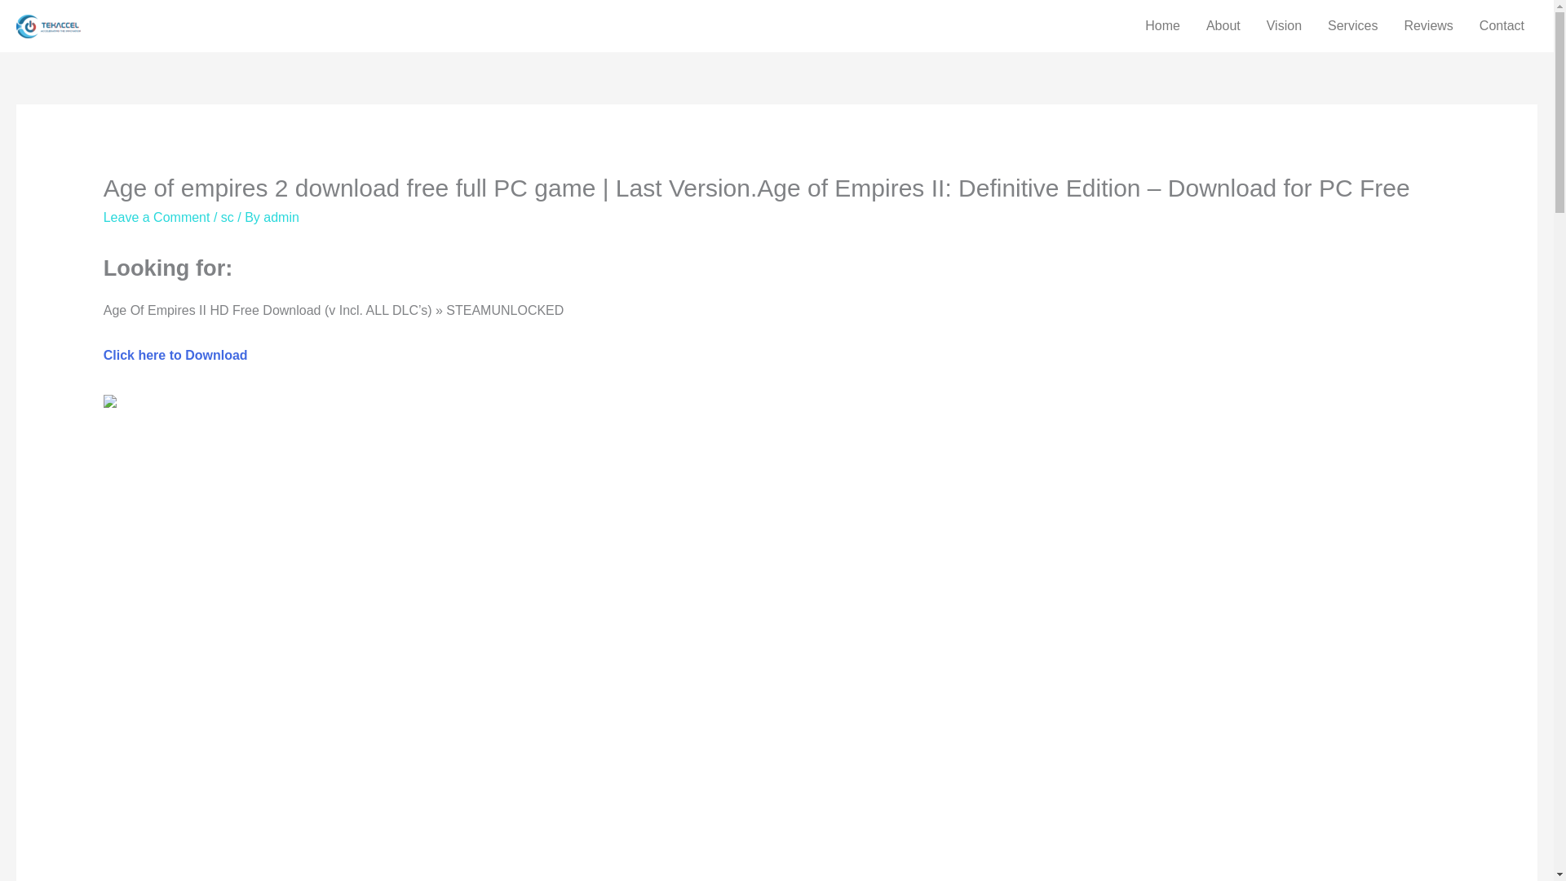 Image resolution: width=1566 pixels, height=881 pixels. I want to click on About, so click(1223, 26).